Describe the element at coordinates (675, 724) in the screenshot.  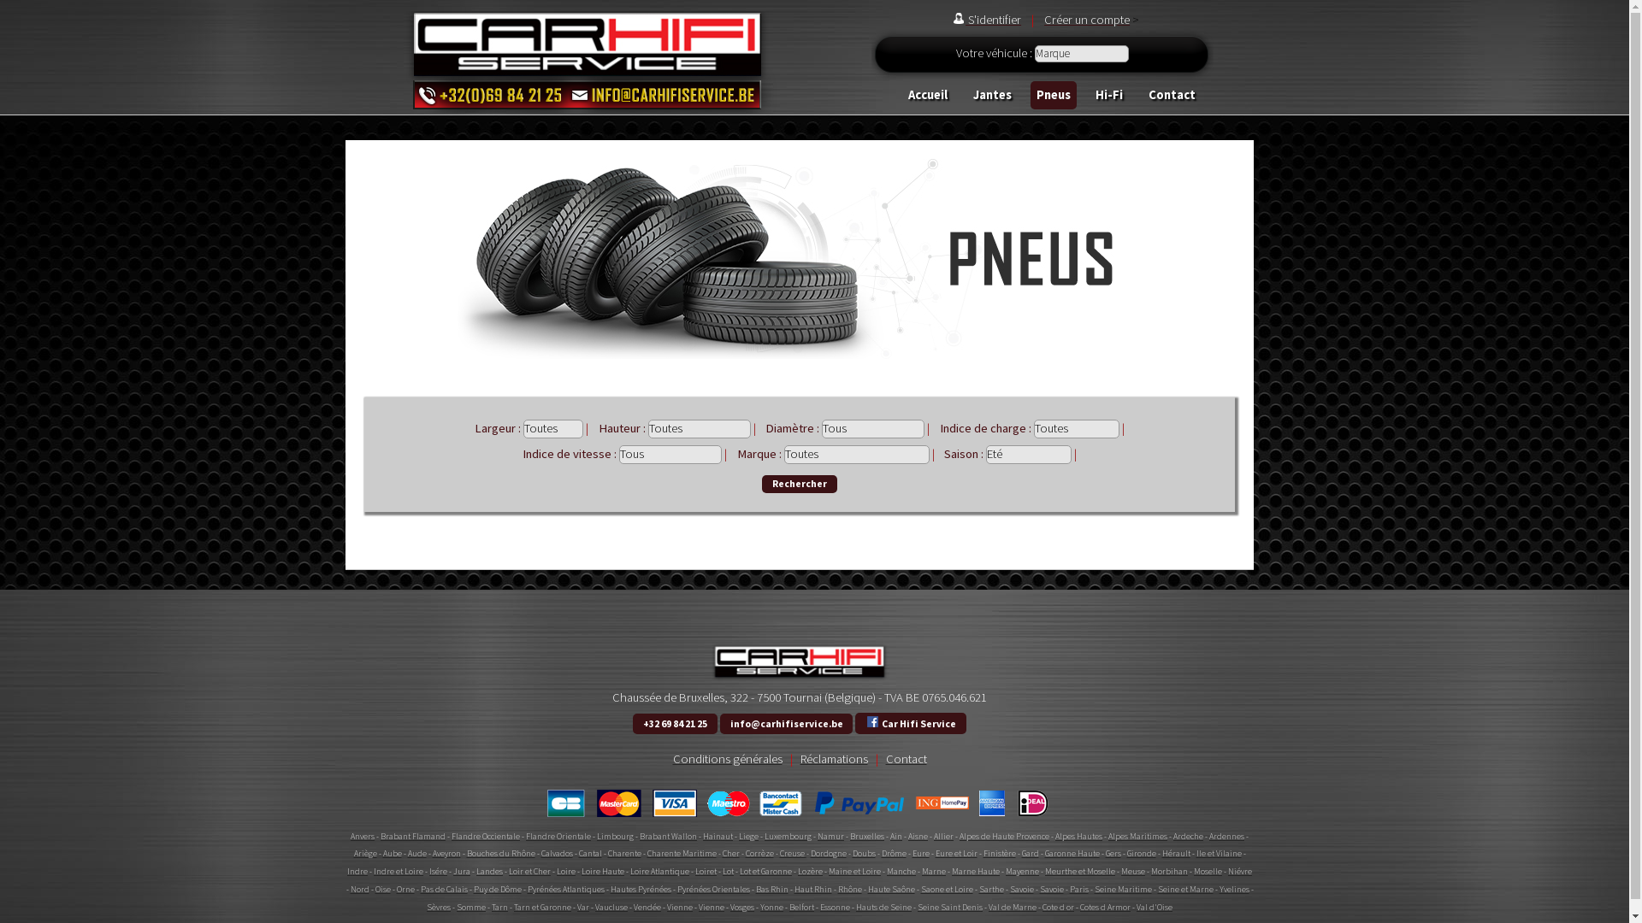
I see `+32 69 84 21 25` at that location.